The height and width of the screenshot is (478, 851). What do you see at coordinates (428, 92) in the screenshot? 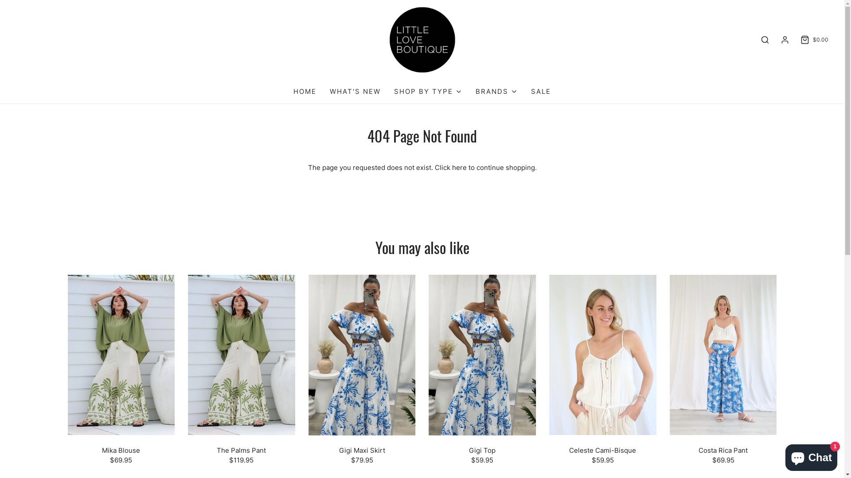
I see `SHOP BY TYPE` at bounding box center [428, 92].